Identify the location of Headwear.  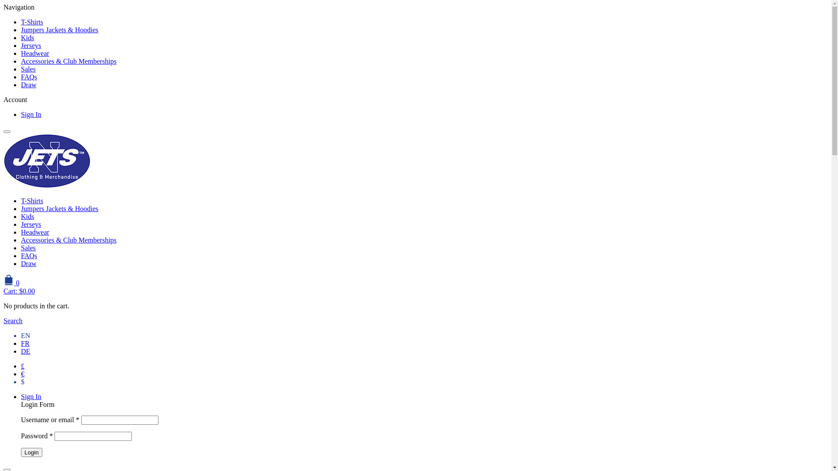
(35, 53).